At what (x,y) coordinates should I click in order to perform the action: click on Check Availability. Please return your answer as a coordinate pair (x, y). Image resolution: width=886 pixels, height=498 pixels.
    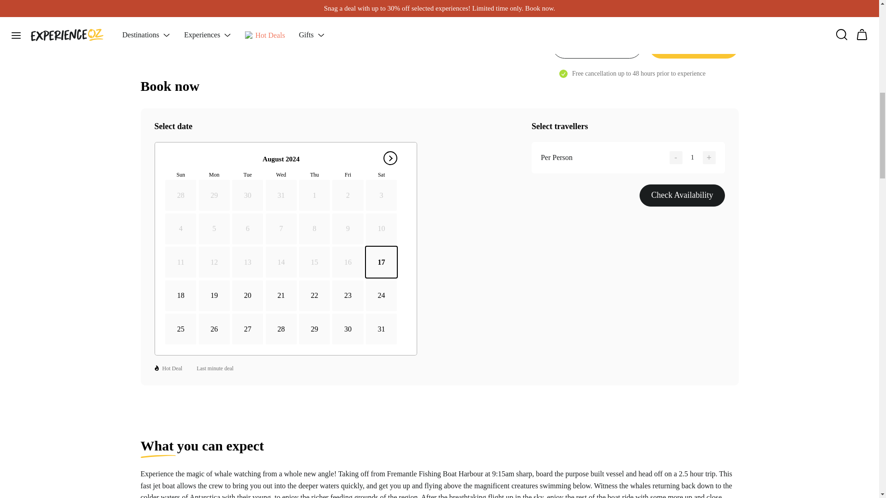
    Looking at the image, I should click on (682, 196).